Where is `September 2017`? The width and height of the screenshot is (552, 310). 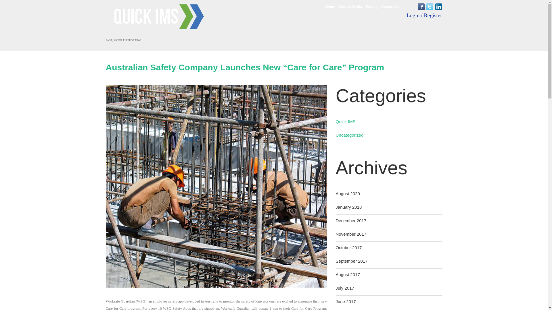 September 2017 is located at coordinates (351, 261).